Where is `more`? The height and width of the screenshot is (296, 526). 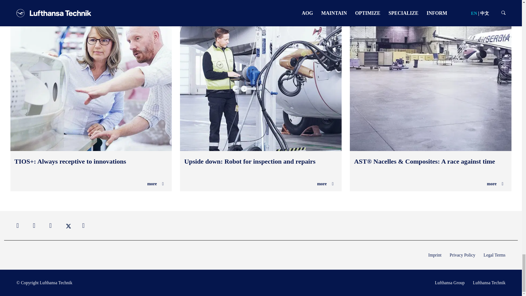
more is located at coordinates (325, 184).